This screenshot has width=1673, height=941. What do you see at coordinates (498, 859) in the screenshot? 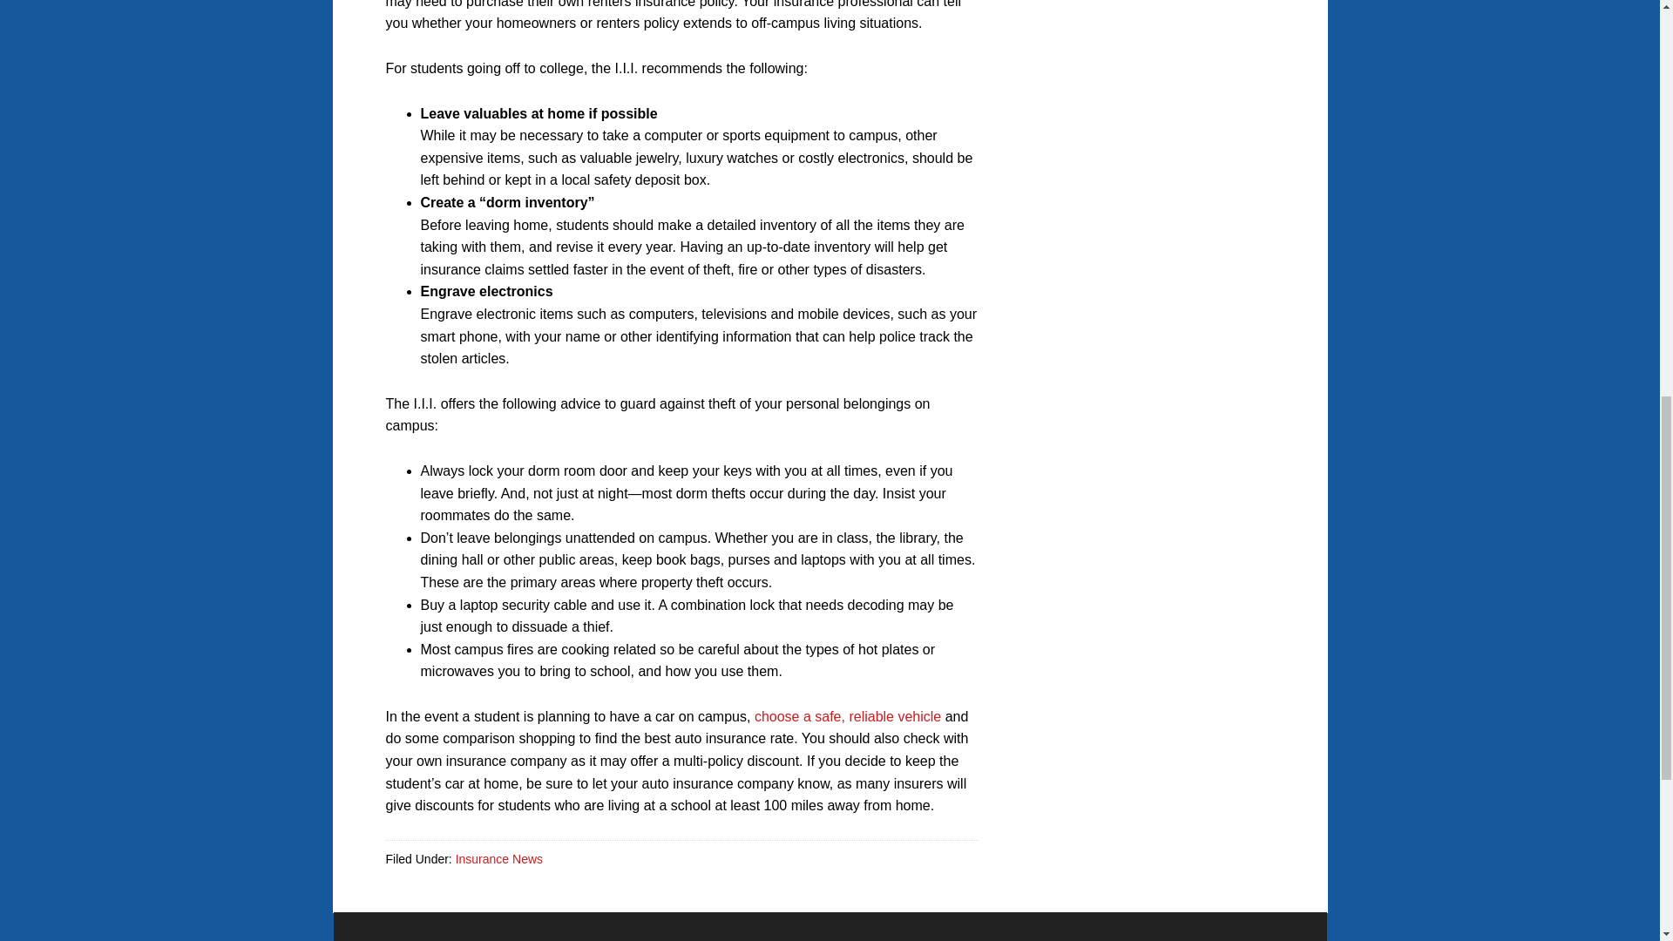
I see `Insurance News` at bounding box center [498, 859].